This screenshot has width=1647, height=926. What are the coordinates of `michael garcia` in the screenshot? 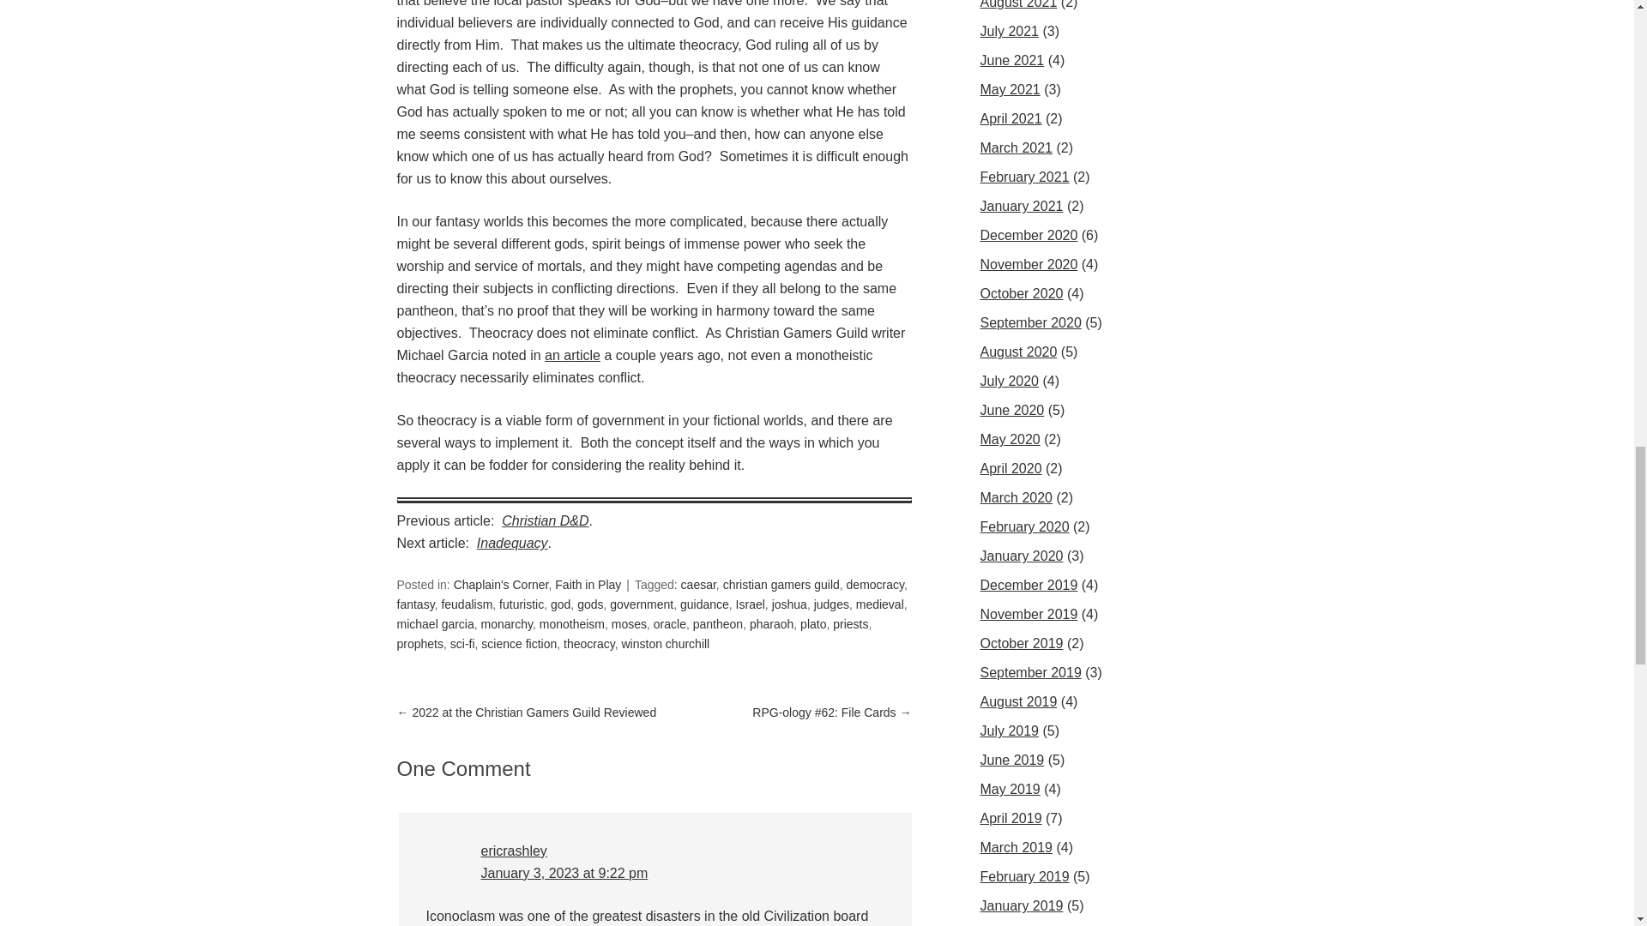 It's located at (435, 624).